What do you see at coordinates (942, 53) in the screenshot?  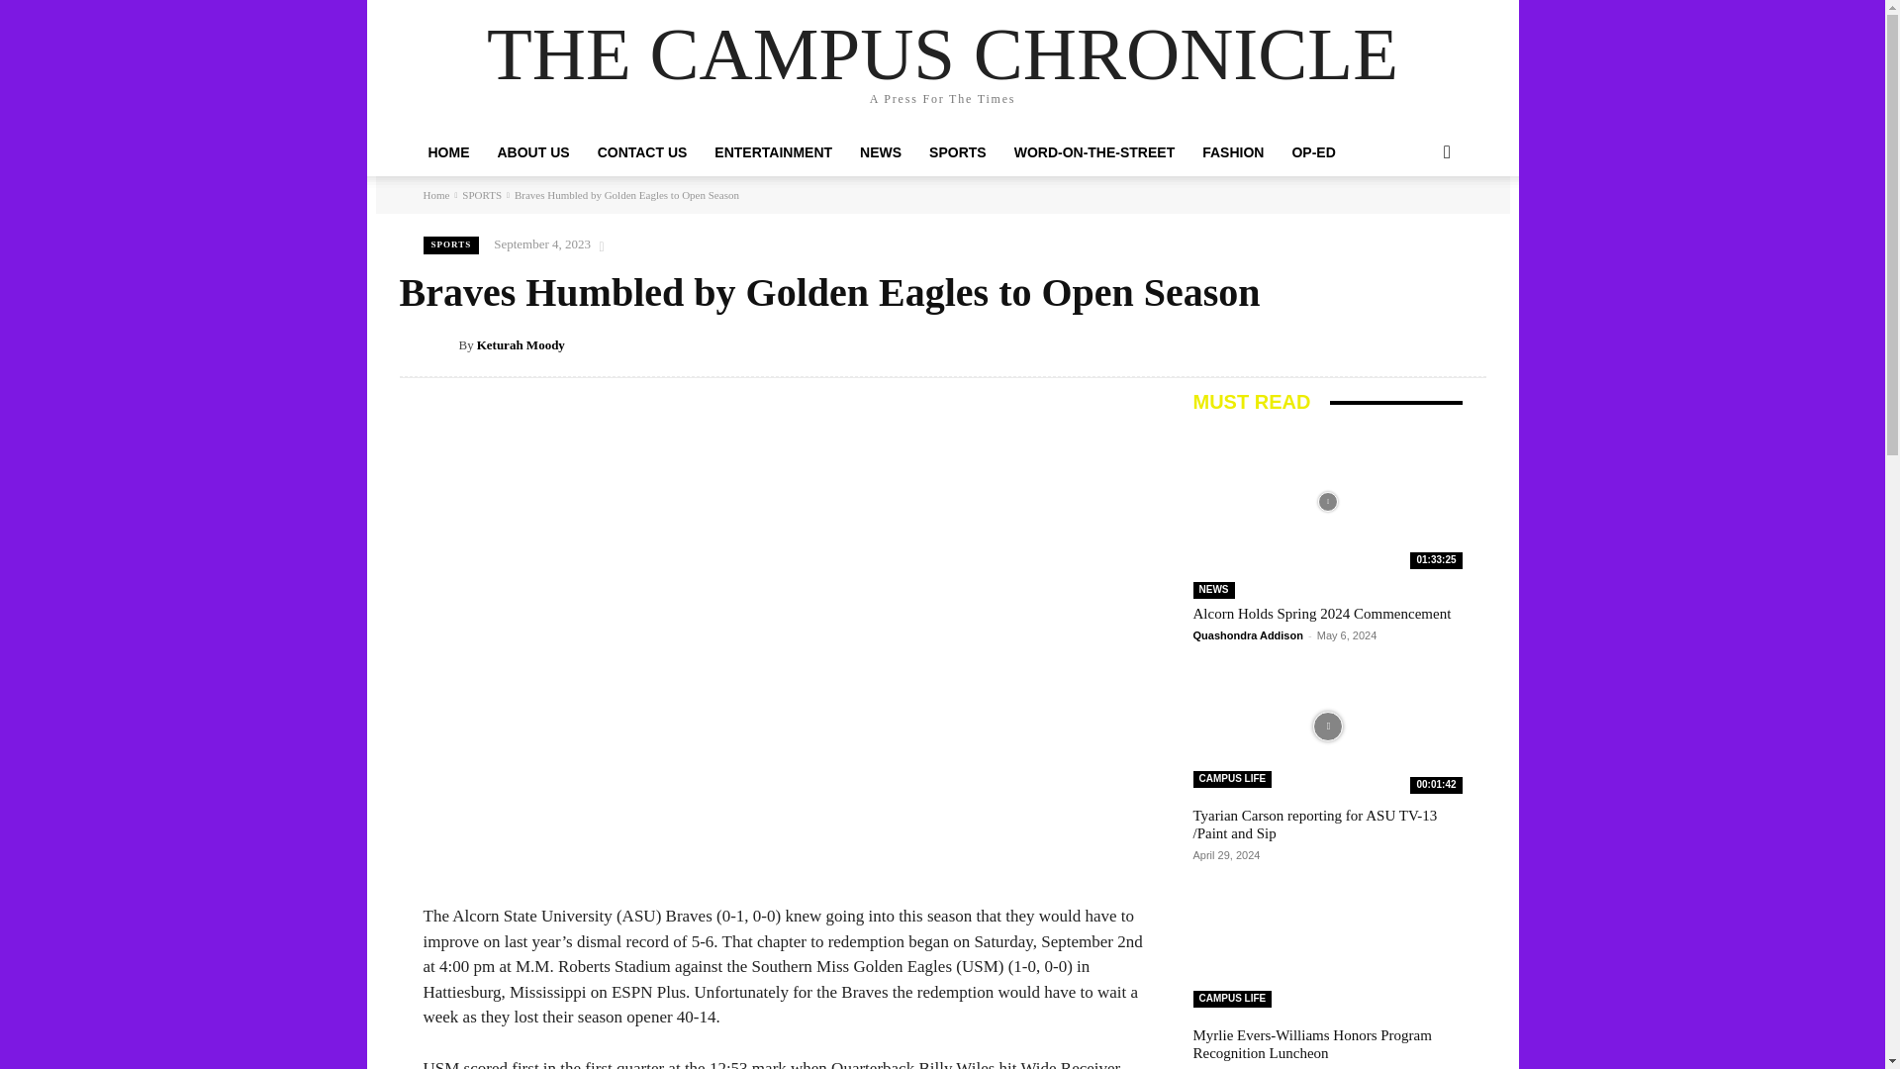 I see `THE CAMPUS CHRONICLE` at bounding box center [942, 53].